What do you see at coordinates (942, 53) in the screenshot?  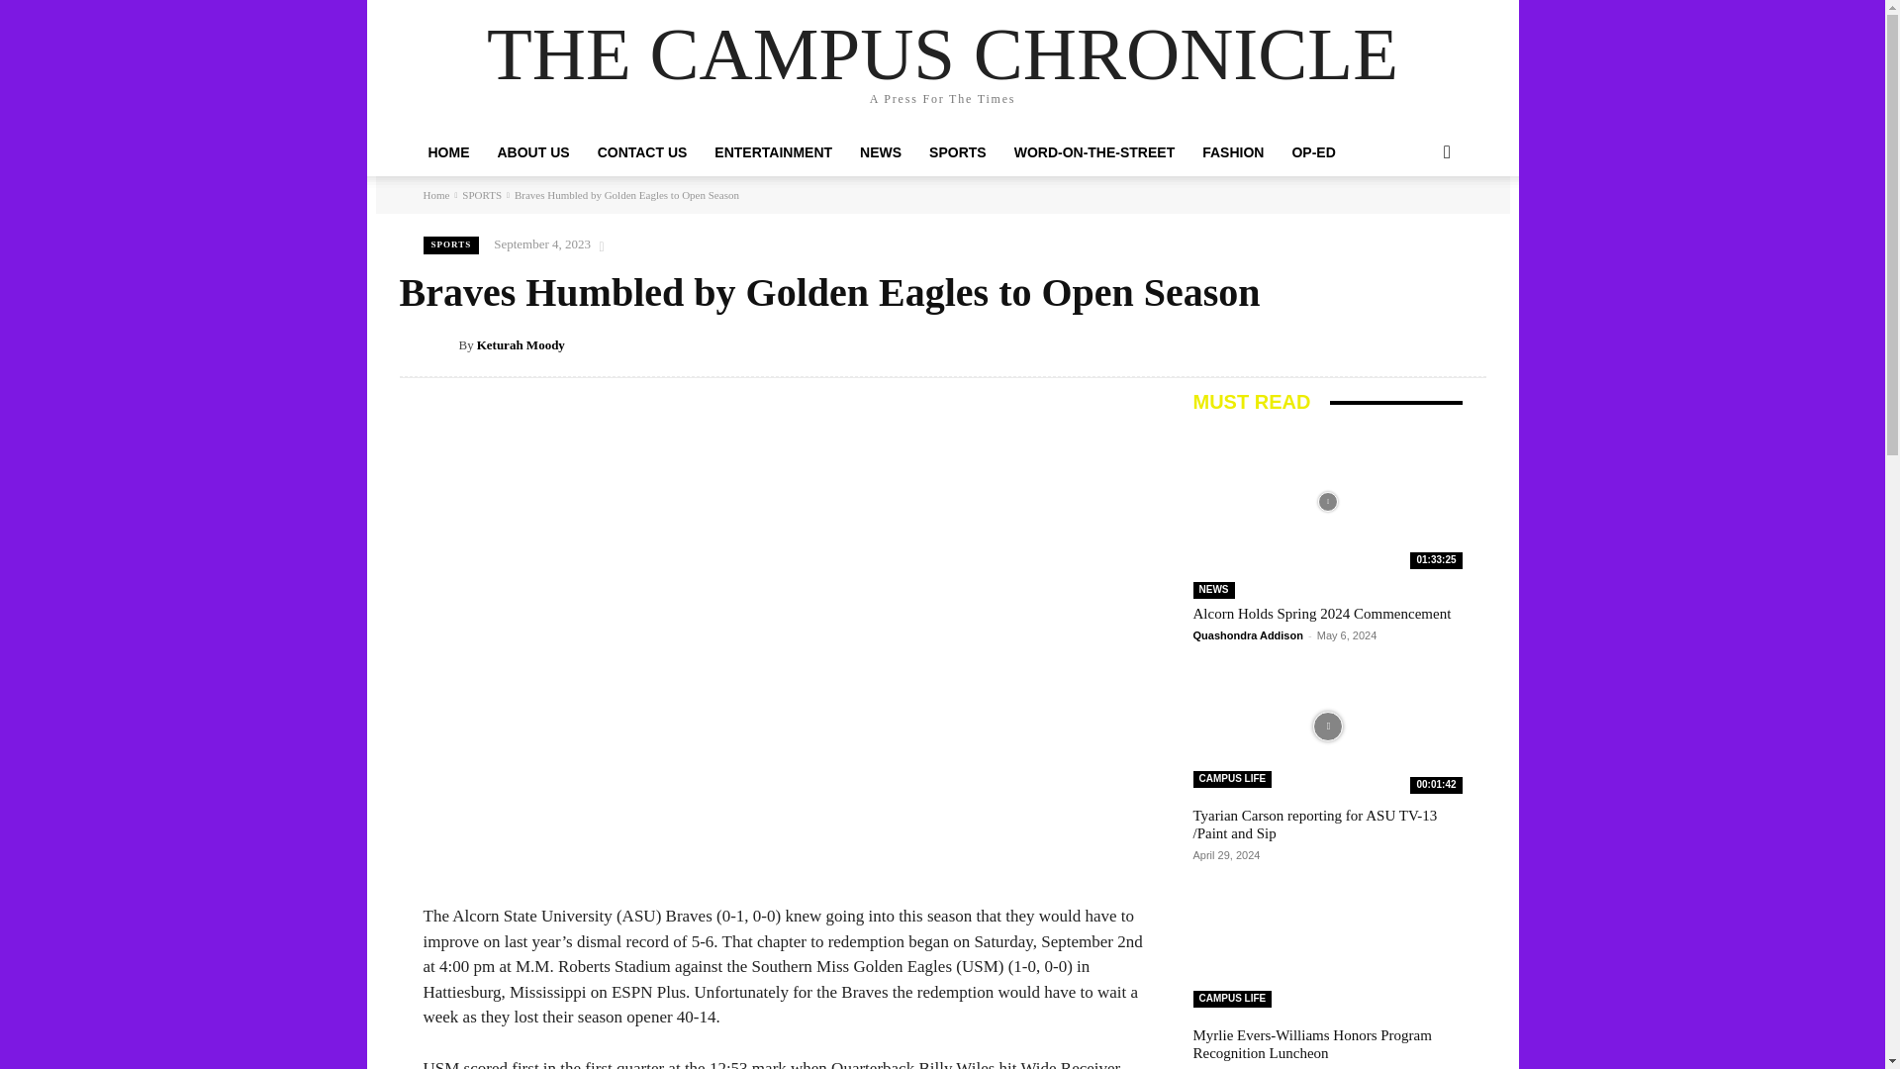 I see `THE CAMPUS CHRONICLE` at bounding box center [942, 53].